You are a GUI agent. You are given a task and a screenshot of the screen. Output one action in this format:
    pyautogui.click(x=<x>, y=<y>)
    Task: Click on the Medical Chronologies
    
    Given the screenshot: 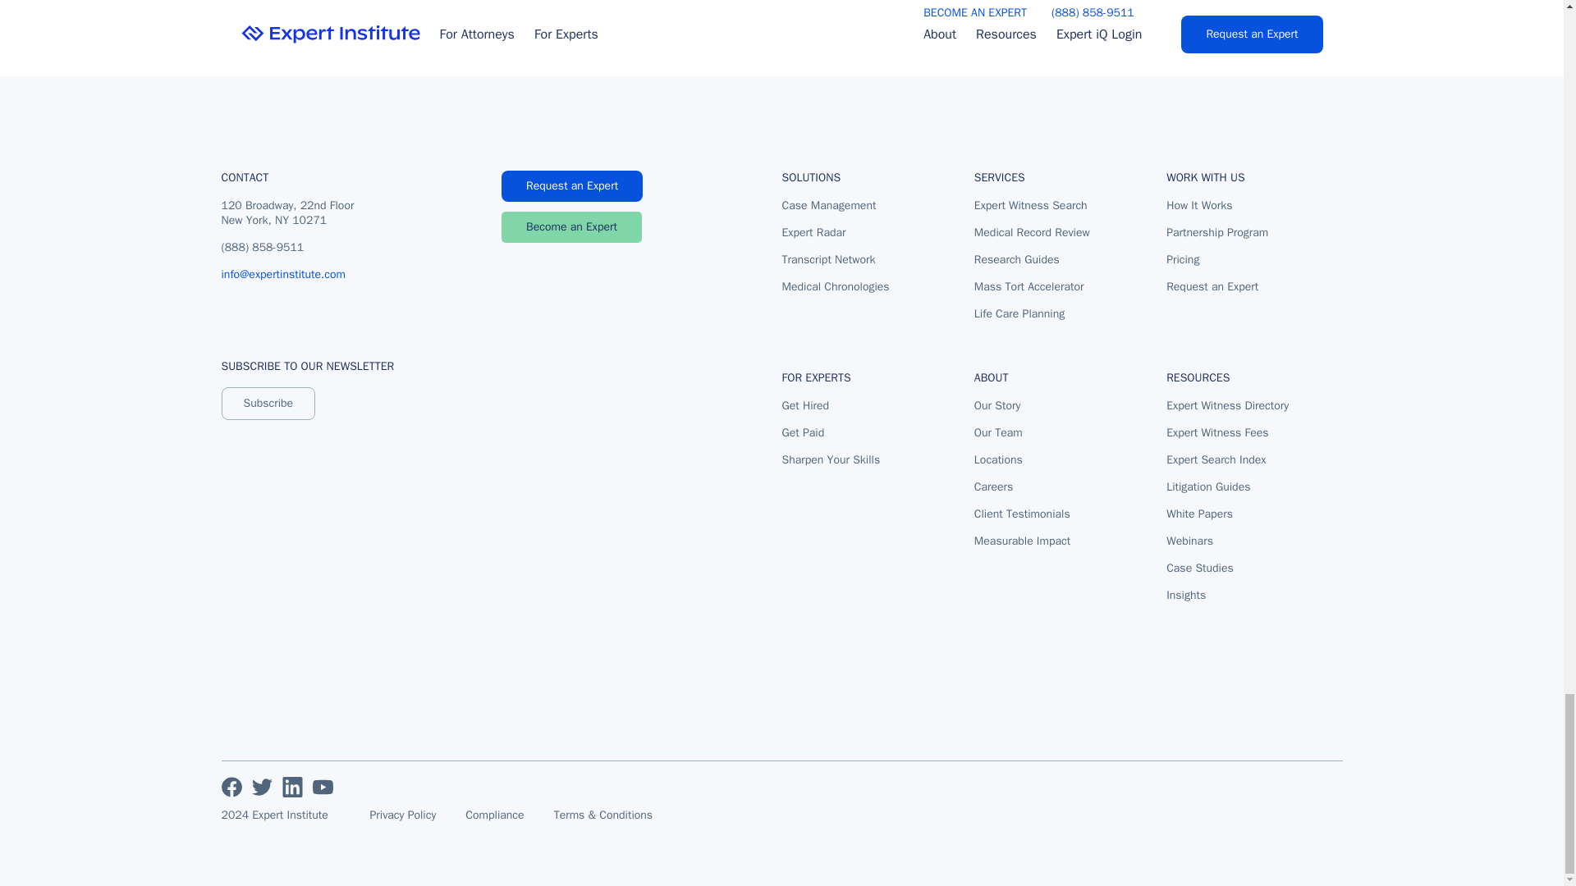 What is the action you would take?
    pyautogui.click(x=835, y=287)
    